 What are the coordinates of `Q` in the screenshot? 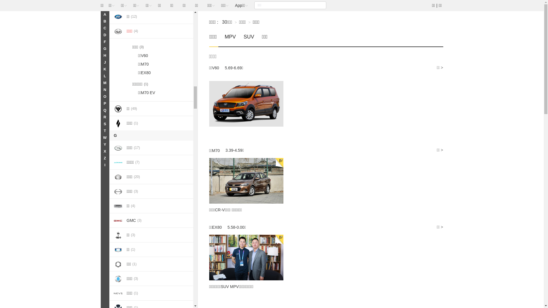 It's located at (105, 110).